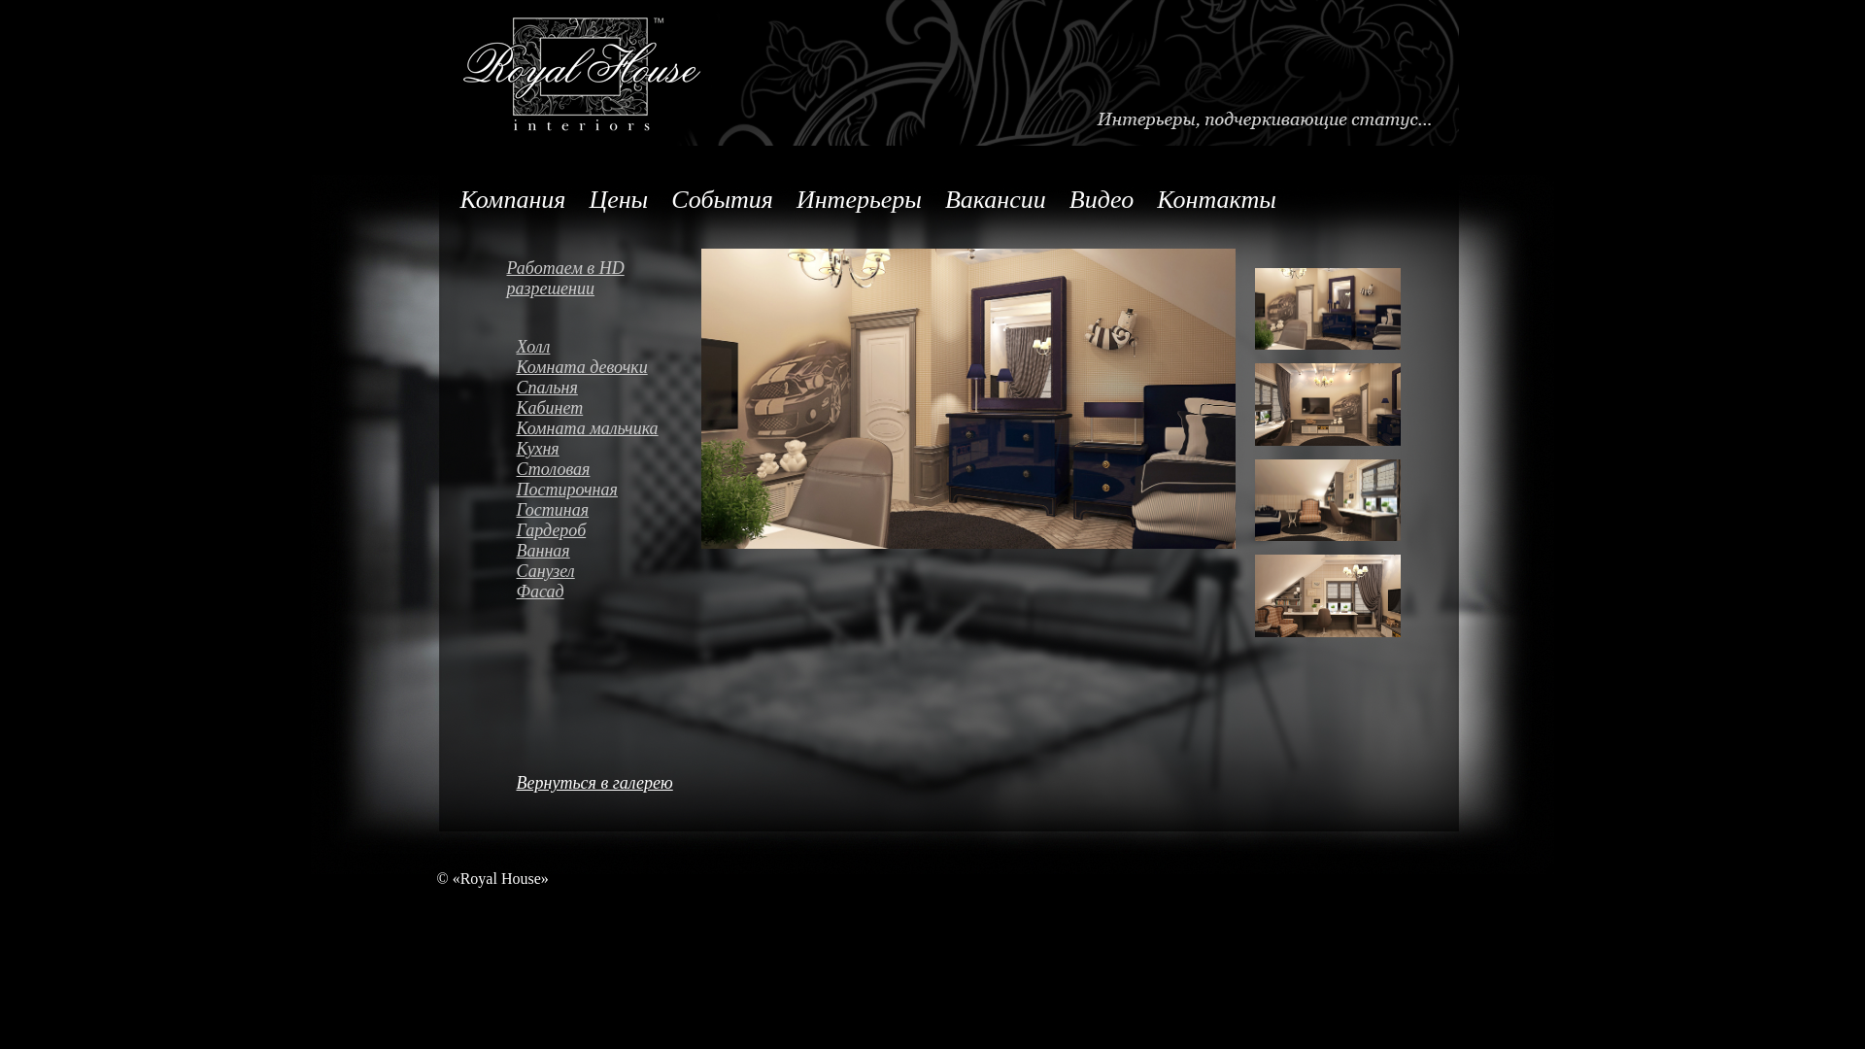  I want to click on ., so click(898, 575).